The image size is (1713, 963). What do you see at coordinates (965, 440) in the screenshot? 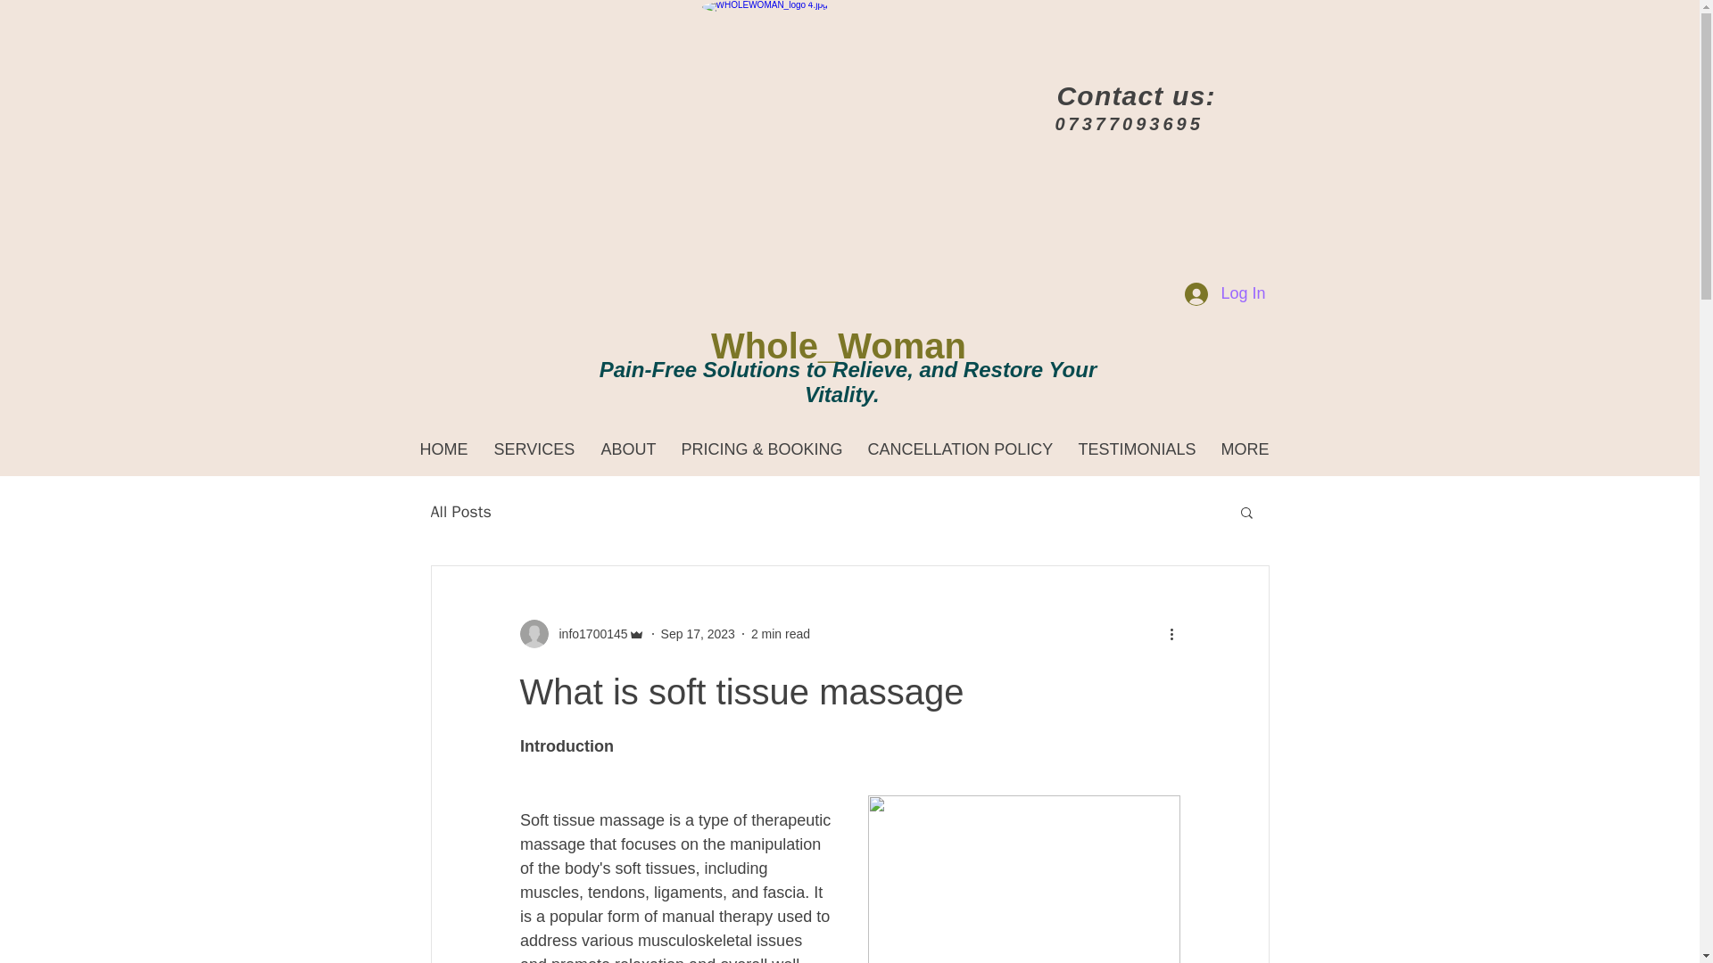
I see `CANCELLATION POLICY` at bounding box center [965, 440].